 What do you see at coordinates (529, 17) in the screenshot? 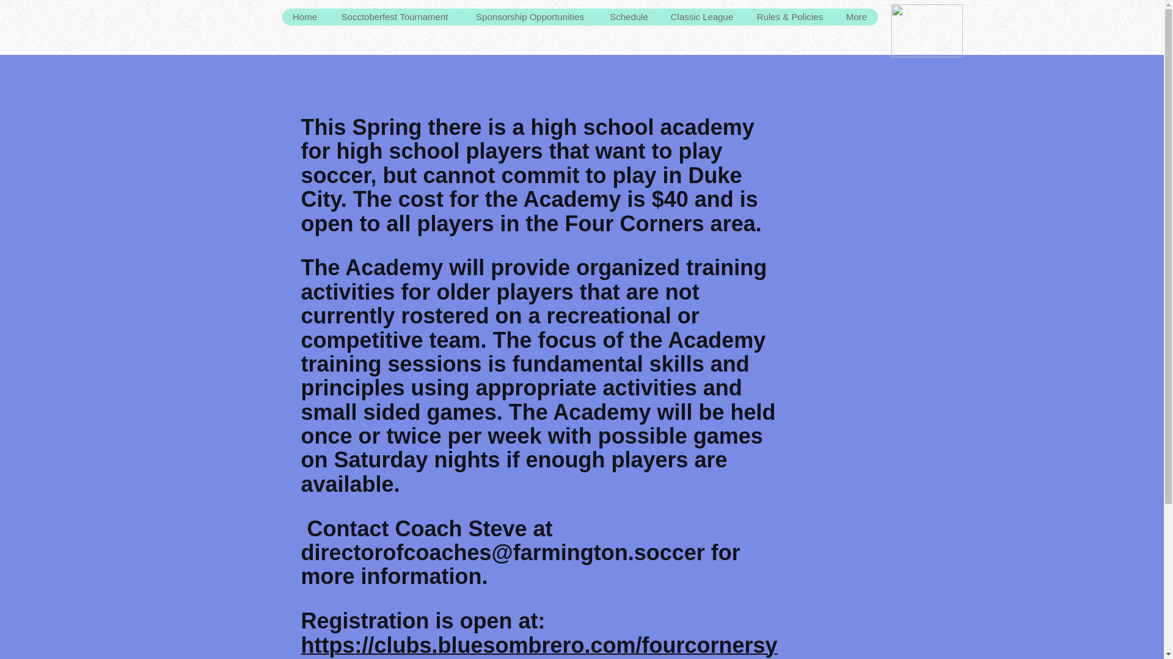
I see `Sponsorship Opportunities` at bounding box center [529, 17].